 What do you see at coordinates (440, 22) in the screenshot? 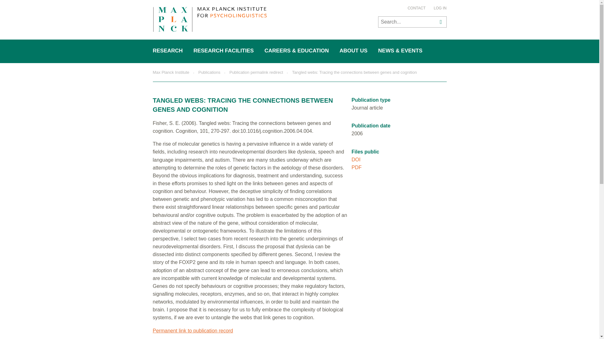
I see `Search` at bounding box center [440, 22].